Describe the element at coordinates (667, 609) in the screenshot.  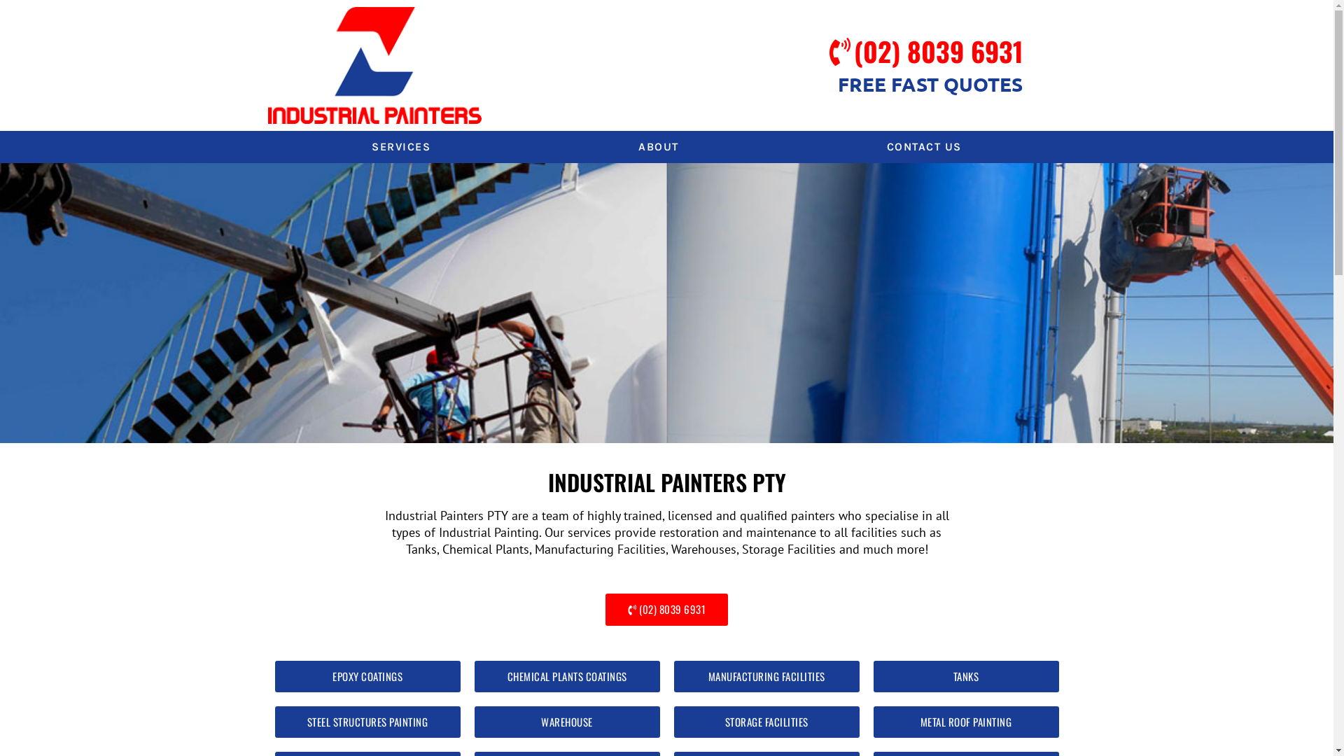
I see `(02) 8039 6931` at that location.